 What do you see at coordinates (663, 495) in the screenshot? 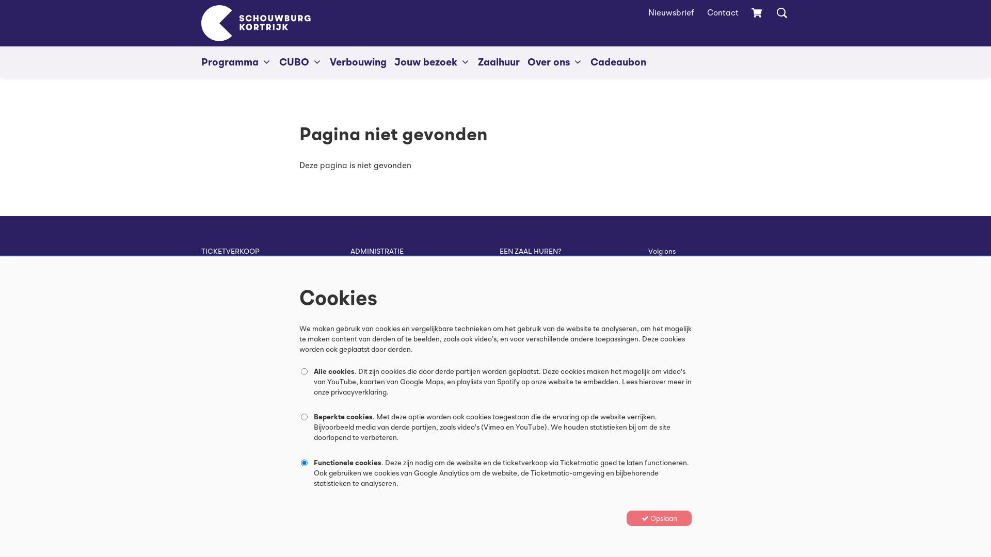
I see `Peppered` at bounding box center [663, 495].